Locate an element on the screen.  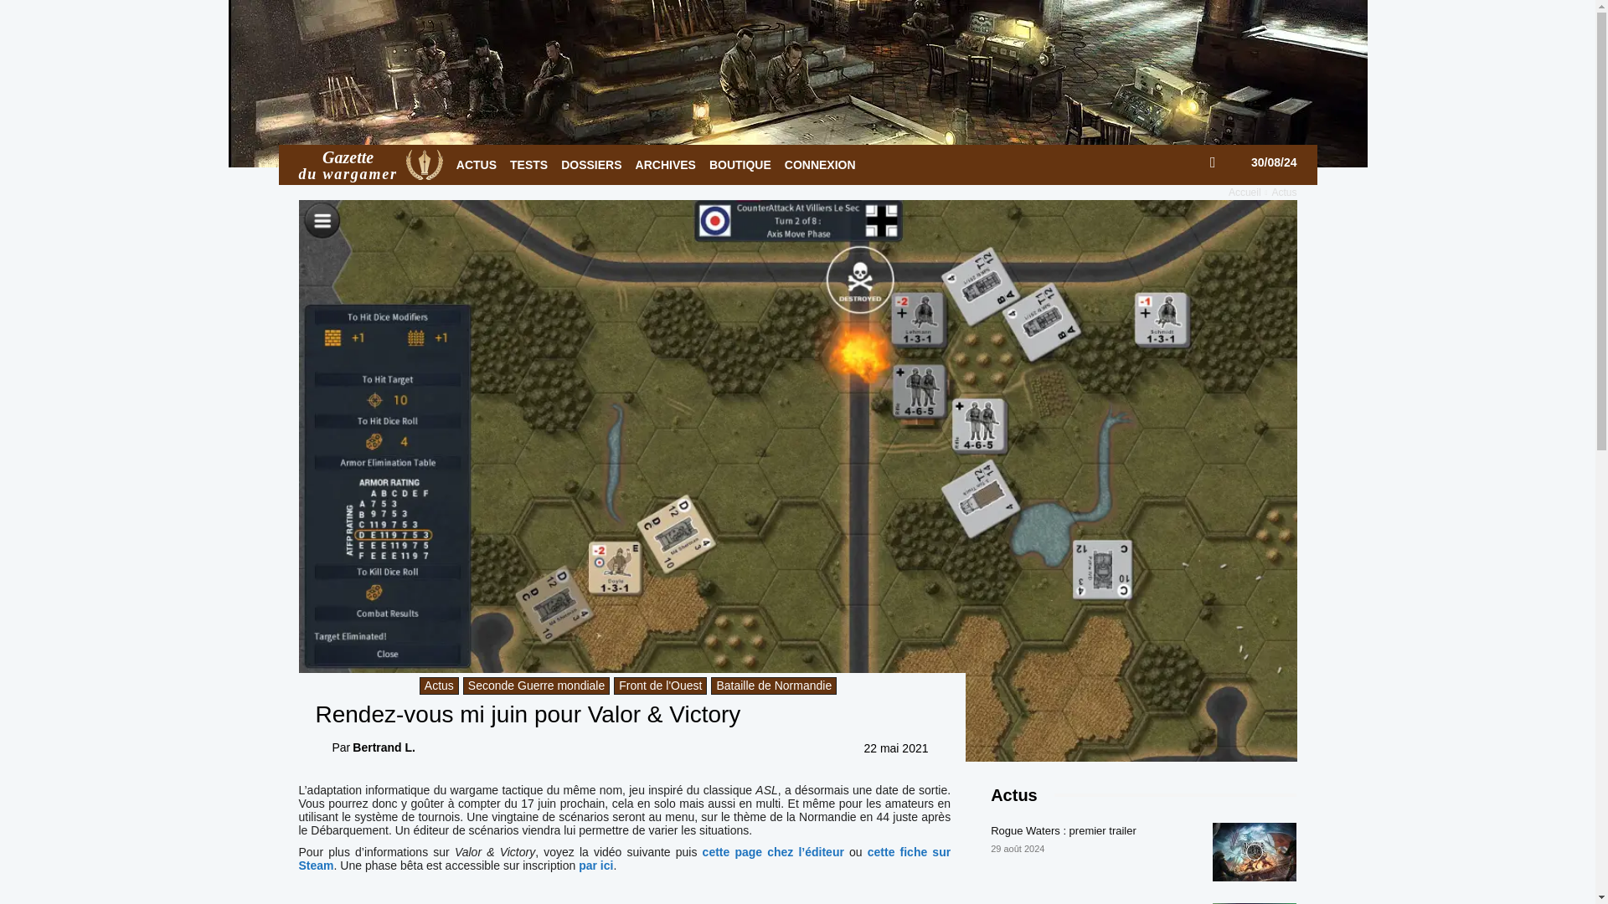
BOUTIQUE is located at coordinates (740, 164).